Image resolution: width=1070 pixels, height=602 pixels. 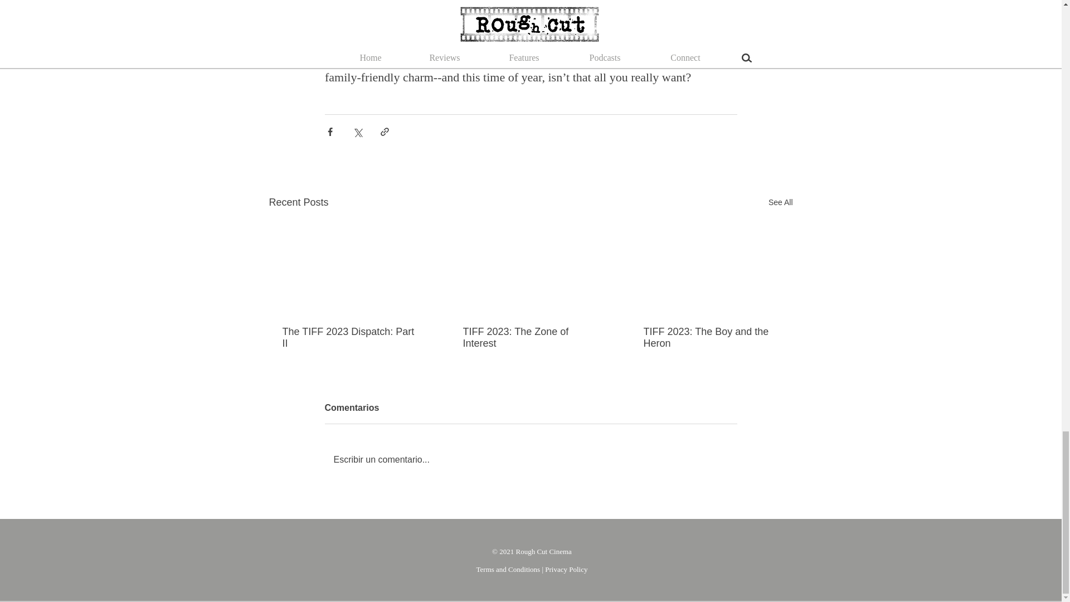 What do you see at coordinates (531, 460) in the screenshot?
I see `Escribir un comentario...` at bounding box center [531, 460].